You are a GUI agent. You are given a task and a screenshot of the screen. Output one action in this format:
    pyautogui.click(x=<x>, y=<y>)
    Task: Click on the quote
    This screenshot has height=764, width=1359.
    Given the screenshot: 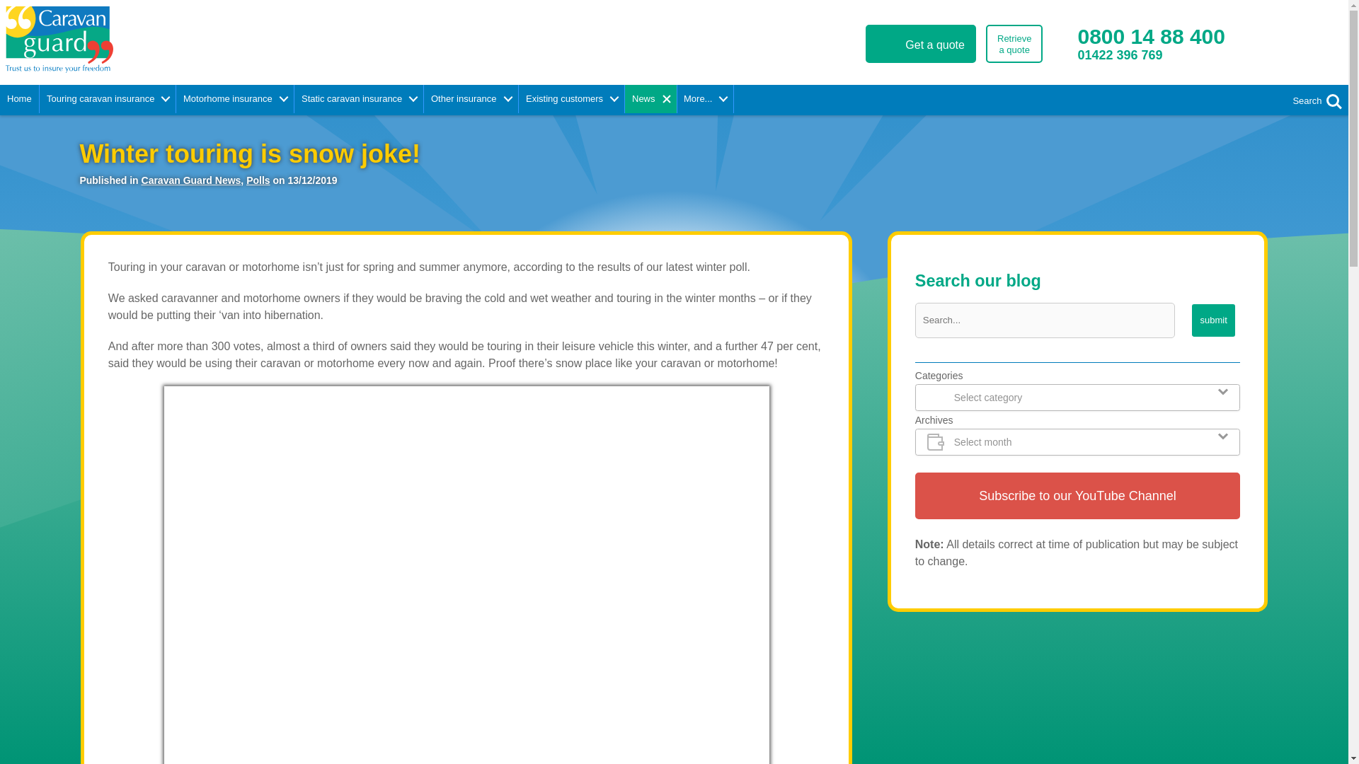 What is the action you would take?
    pyautogui.click(x=108, y=98)
    